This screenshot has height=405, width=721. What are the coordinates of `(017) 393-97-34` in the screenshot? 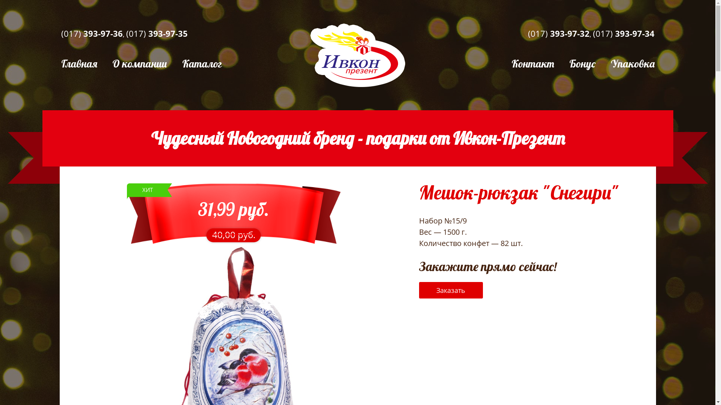 It's located at (623, 33).